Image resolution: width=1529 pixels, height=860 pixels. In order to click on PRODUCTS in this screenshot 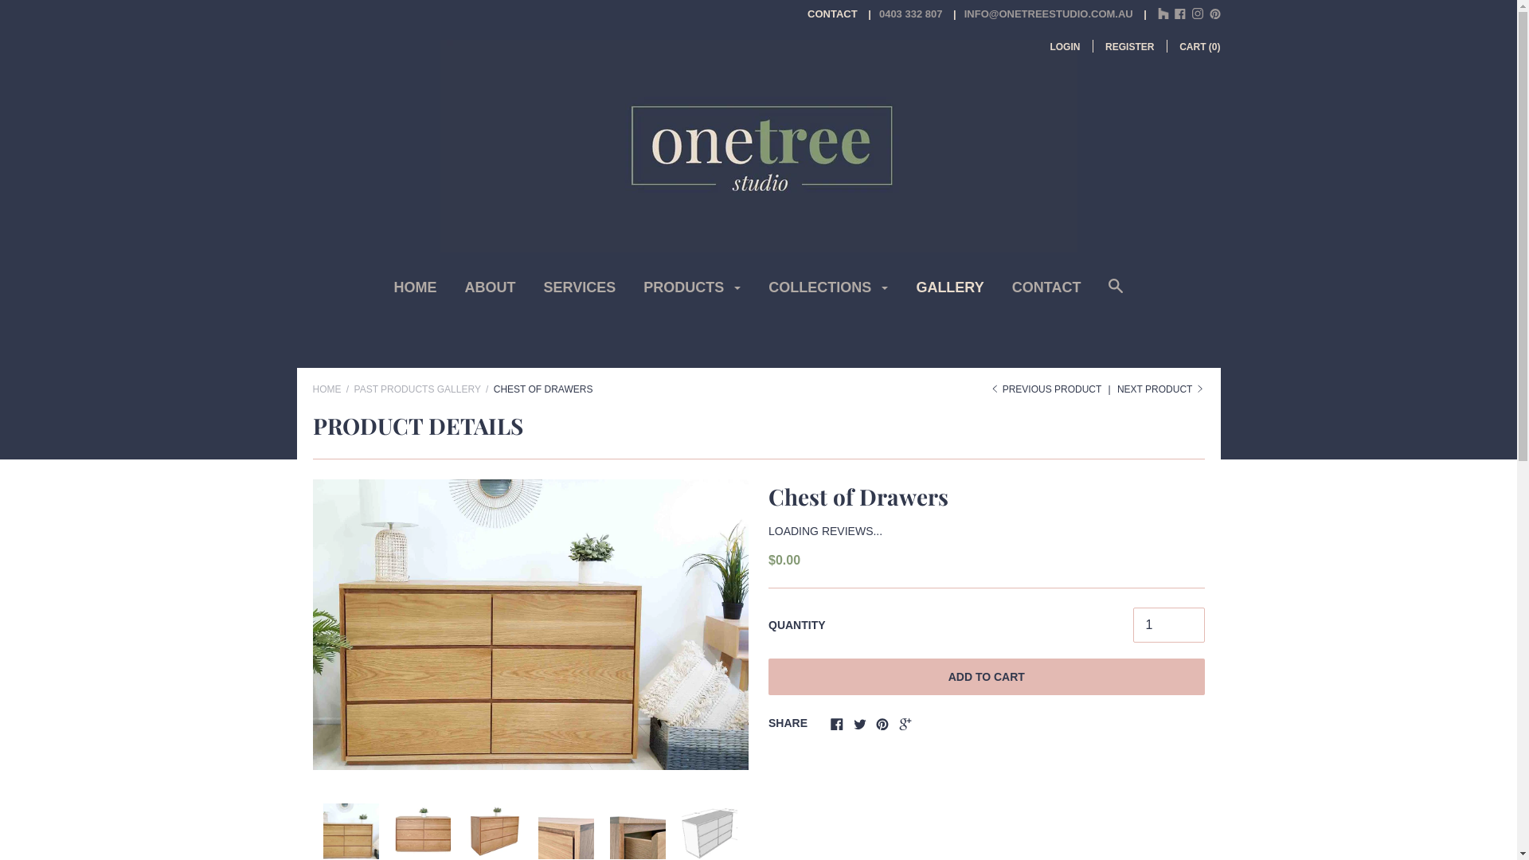, I will do `click(692, 293)`.